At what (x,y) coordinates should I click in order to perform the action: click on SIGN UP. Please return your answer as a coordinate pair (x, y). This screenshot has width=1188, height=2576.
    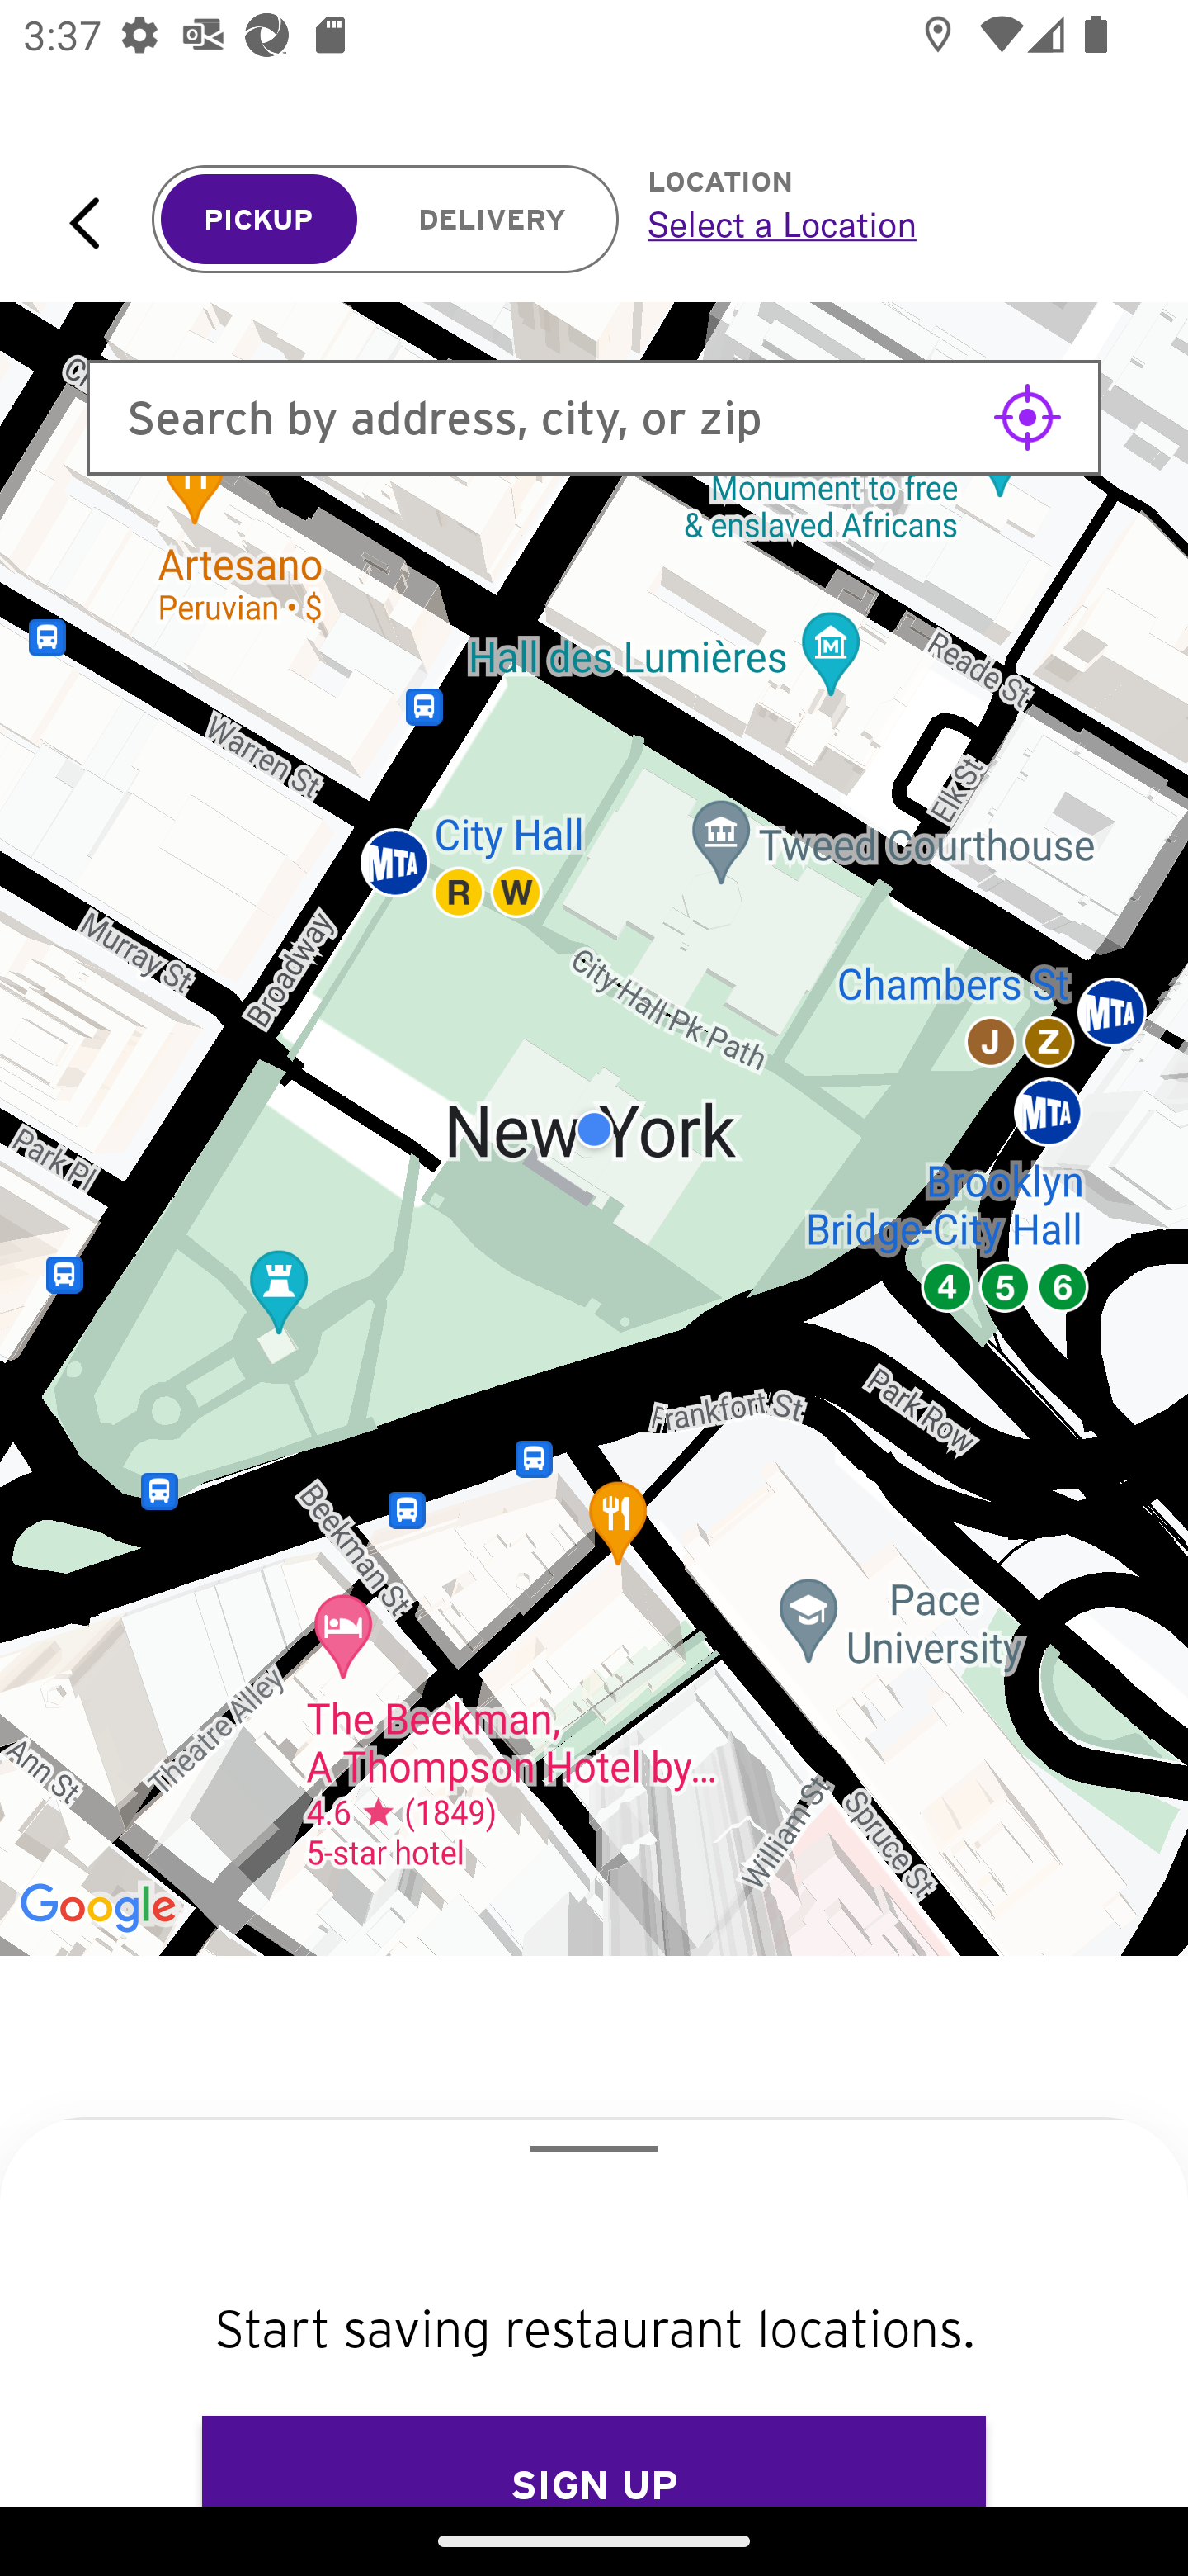
    Looking at the image, I should click on (594, 2460).